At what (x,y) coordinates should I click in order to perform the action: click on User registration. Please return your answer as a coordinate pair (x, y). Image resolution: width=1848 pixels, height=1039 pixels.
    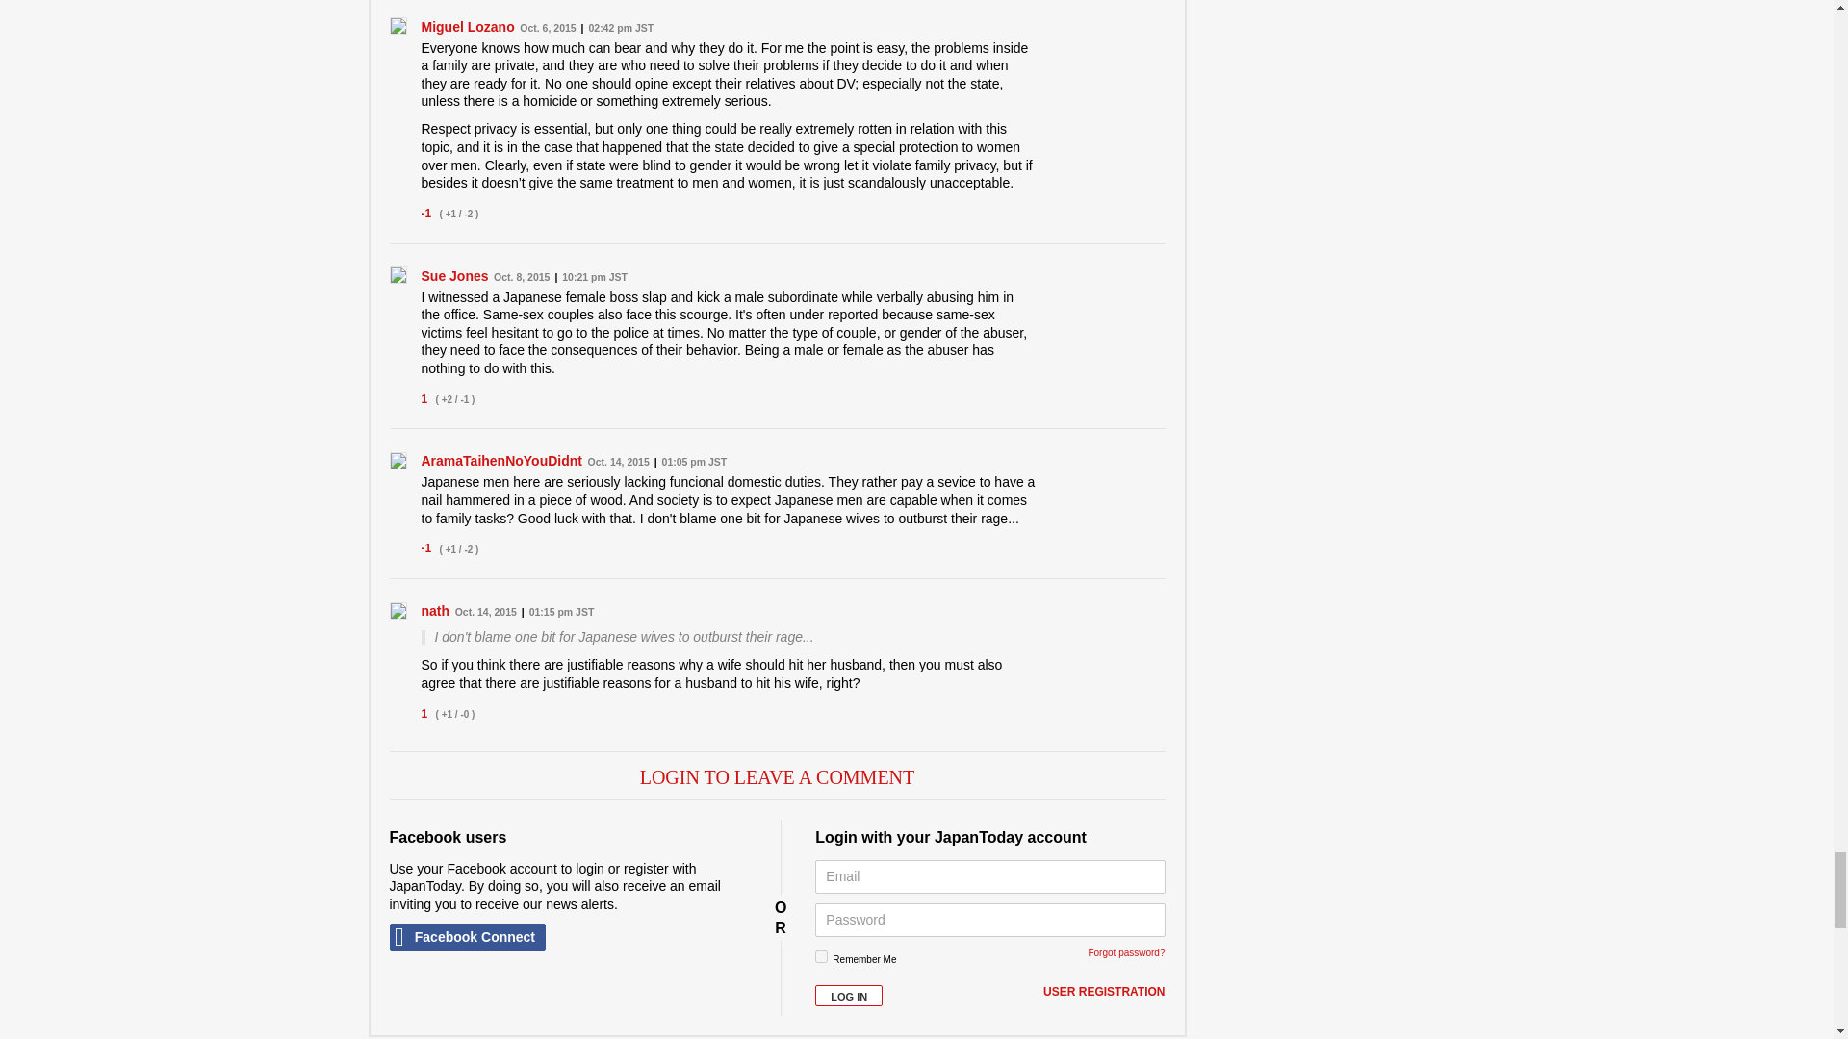
    Looking at the image, I should click on (1103, 993).